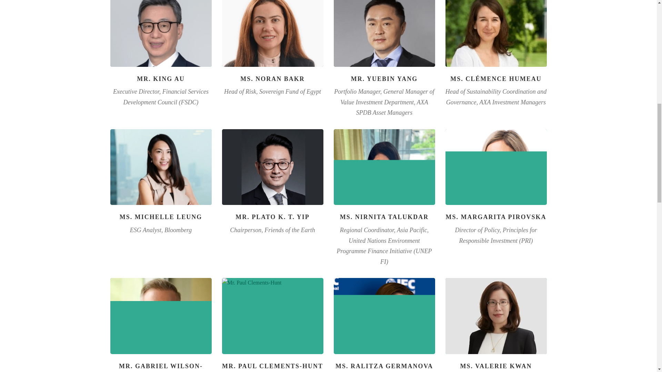  I want to click on MR. YUEBIN YANG, so click(384, 79).